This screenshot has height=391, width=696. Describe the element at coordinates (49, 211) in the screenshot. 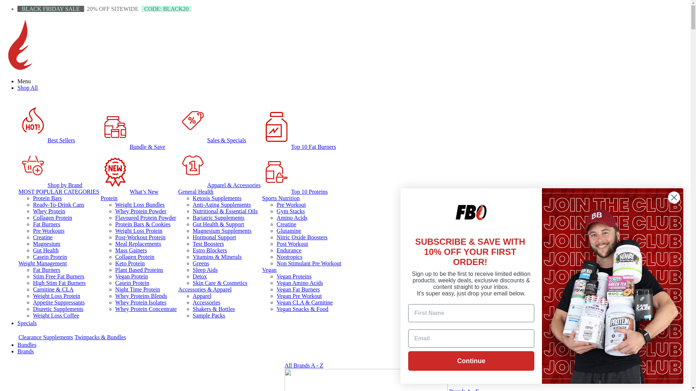

I see `Whey Protein` at that location.